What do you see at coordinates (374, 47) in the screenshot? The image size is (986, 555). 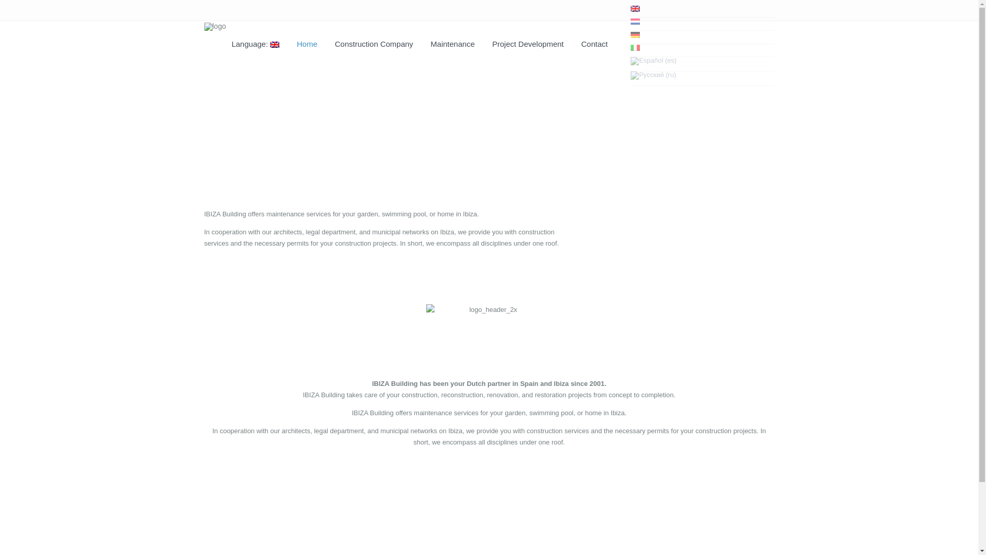 I see `Construction Company` at bounding box center [374, 47].